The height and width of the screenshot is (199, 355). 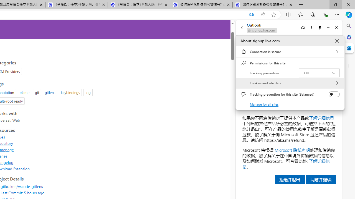 What do you see at coordinates (334, 94) in the screenshot?
I see `Tracking prevention for this site (Balanced)` at bounding box center [334, 94].